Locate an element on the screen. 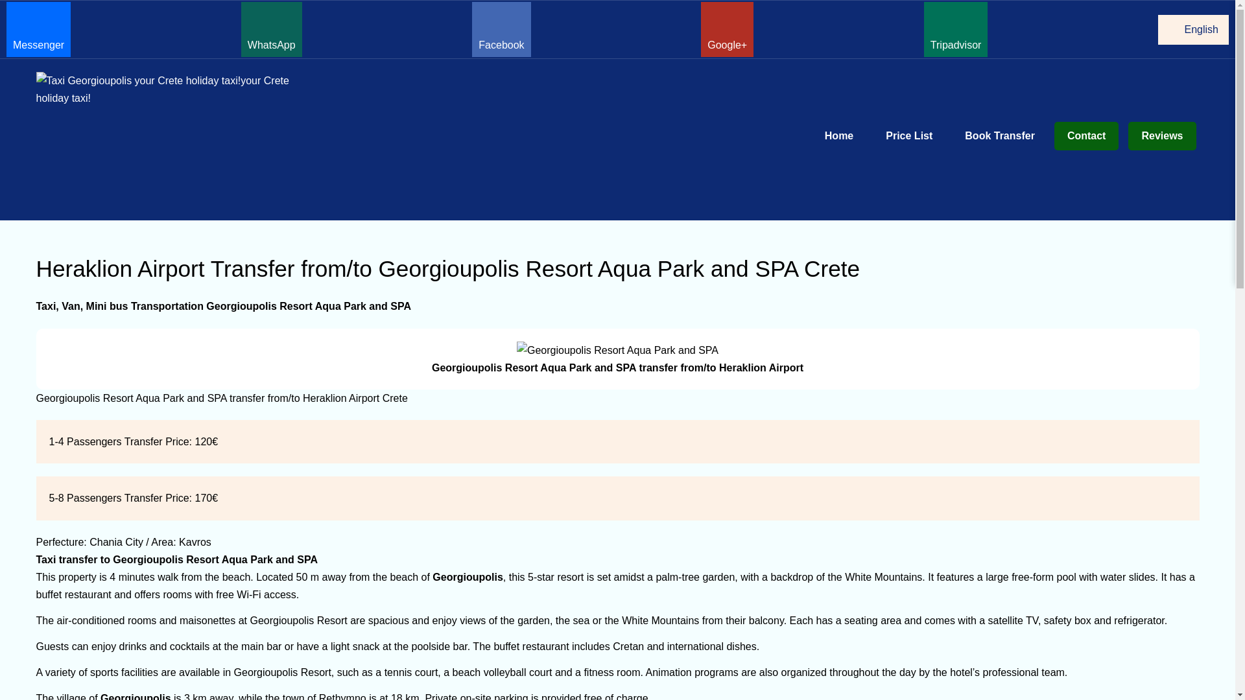 The width and height of the screenshot is (1245, 700). Contact Us with WhatsApp is located at coordinates (272, 29).